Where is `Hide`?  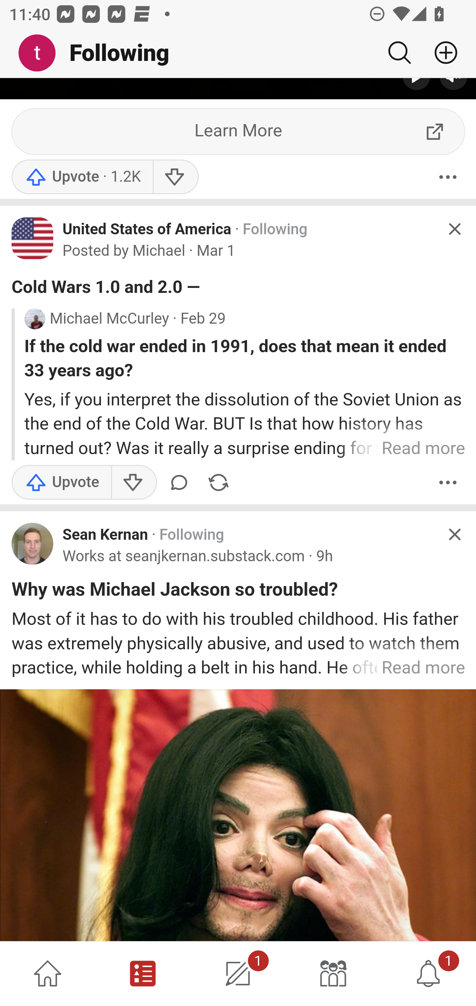
Hide is located at coordinates (454, 229).